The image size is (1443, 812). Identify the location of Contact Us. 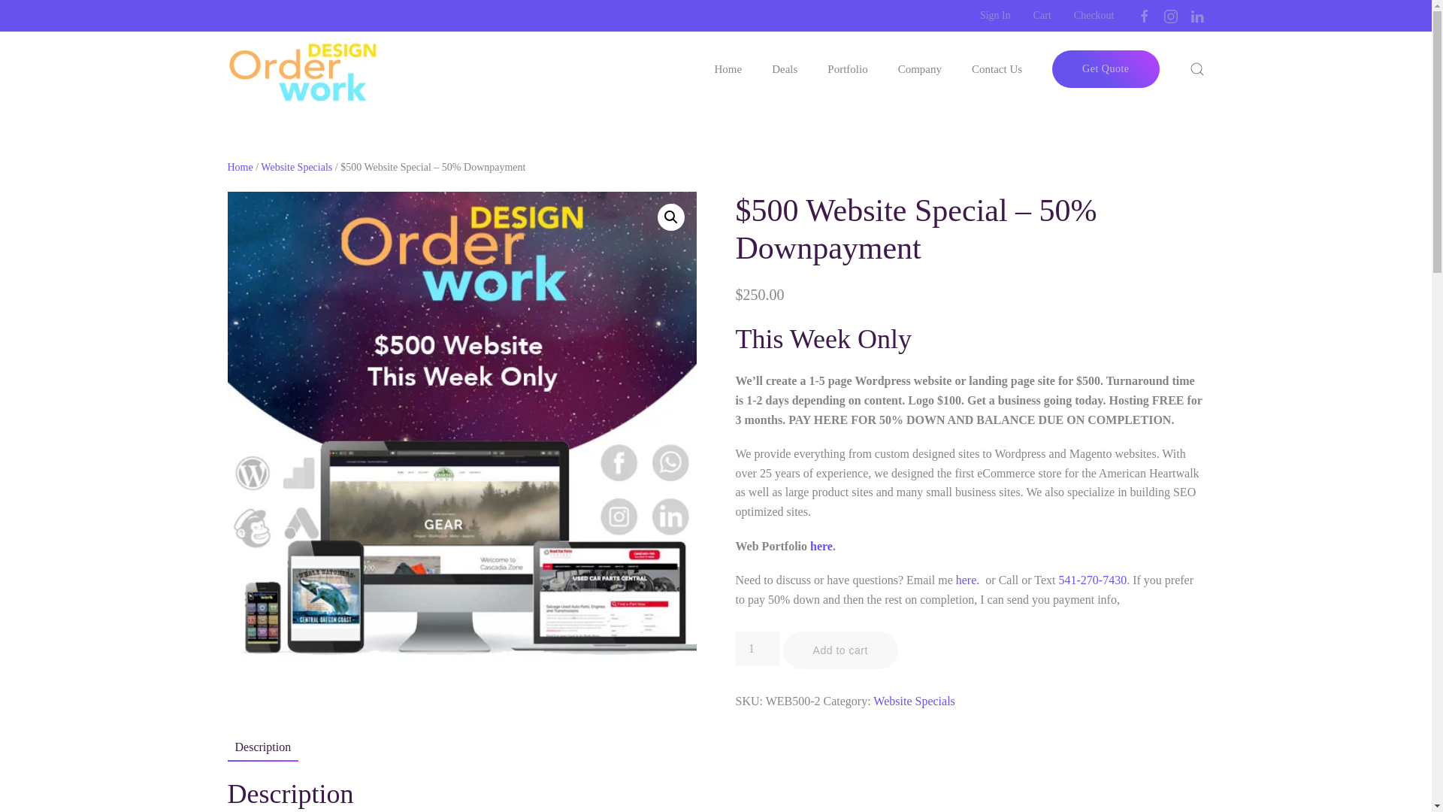
(997, 69).